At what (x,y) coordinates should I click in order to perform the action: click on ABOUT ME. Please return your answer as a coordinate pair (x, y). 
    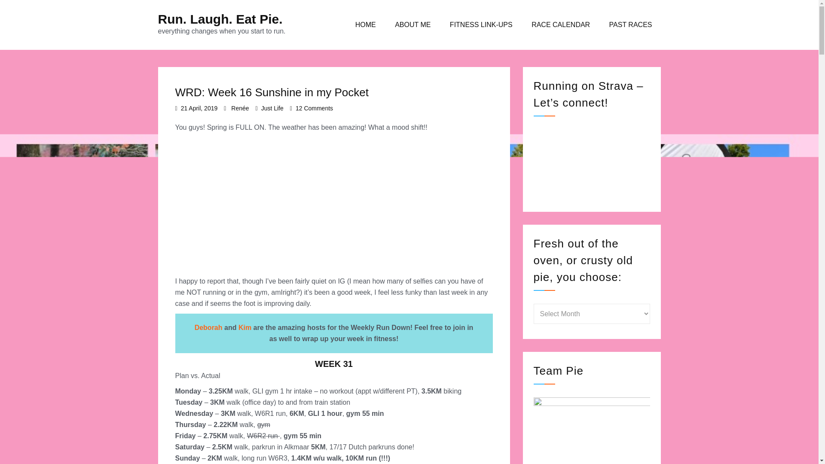
    Looking at the image, I should click on (412, 25).